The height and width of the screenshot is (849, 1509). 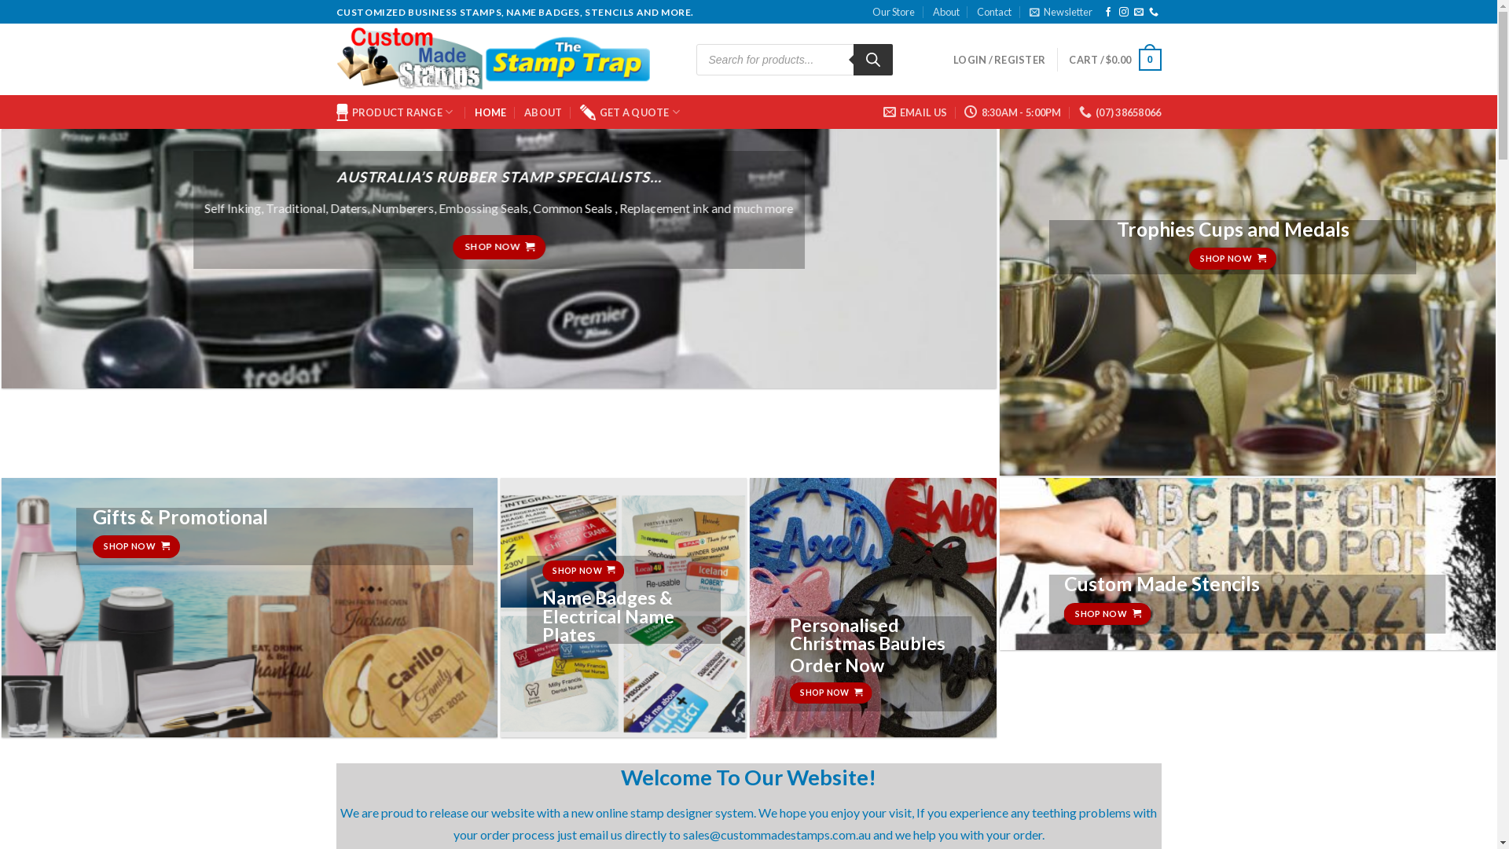 I want to click on HOME, so click(x=490, y=112).